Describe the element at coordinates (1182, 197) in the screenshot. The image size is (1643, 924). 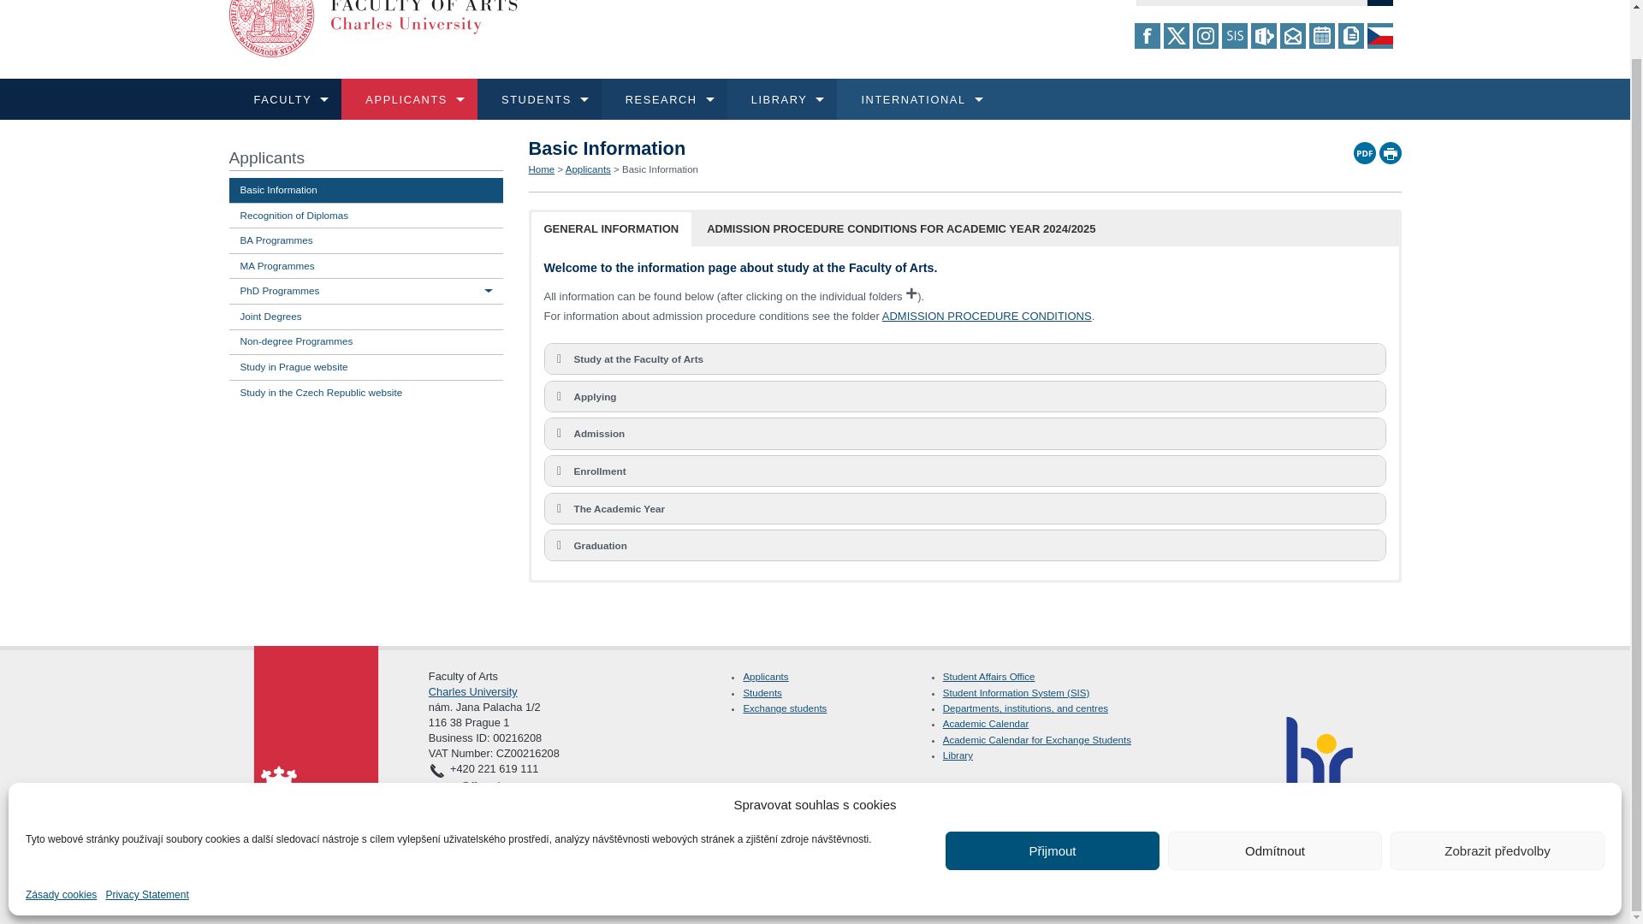
I see `Non-degree Programmes` at that location.